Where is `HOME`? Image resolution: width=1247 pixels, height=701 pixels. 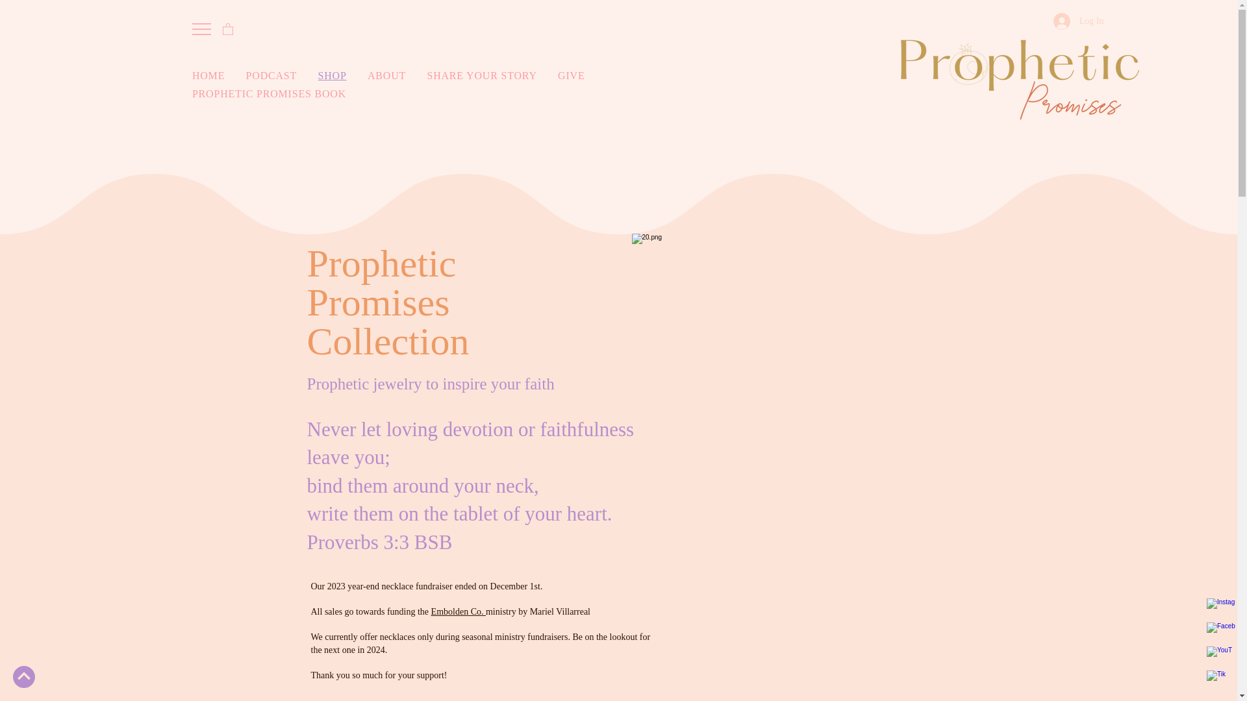 HOME is located at coordinates (216, 76).